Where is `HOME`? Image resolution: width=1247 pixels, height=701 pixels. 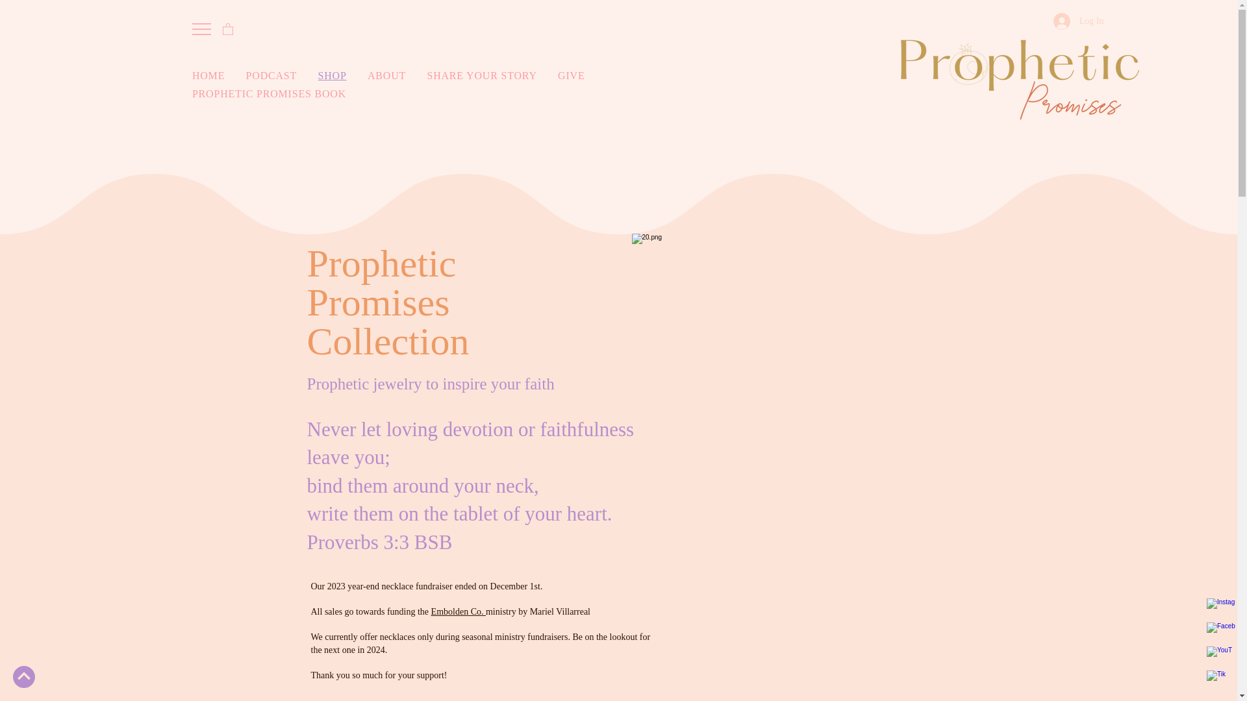 HOME is located at coordinates (216, 76).